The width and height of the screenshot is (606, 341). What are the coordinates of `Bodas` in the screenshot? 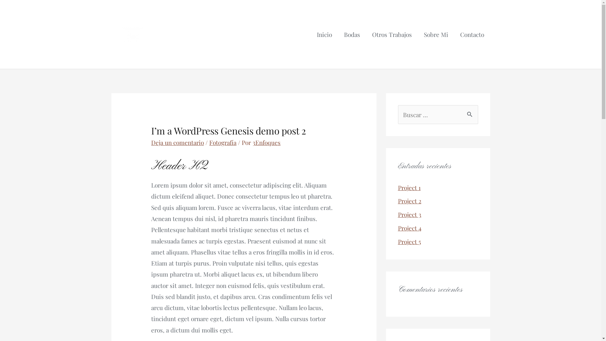 It's located at (352, 34).